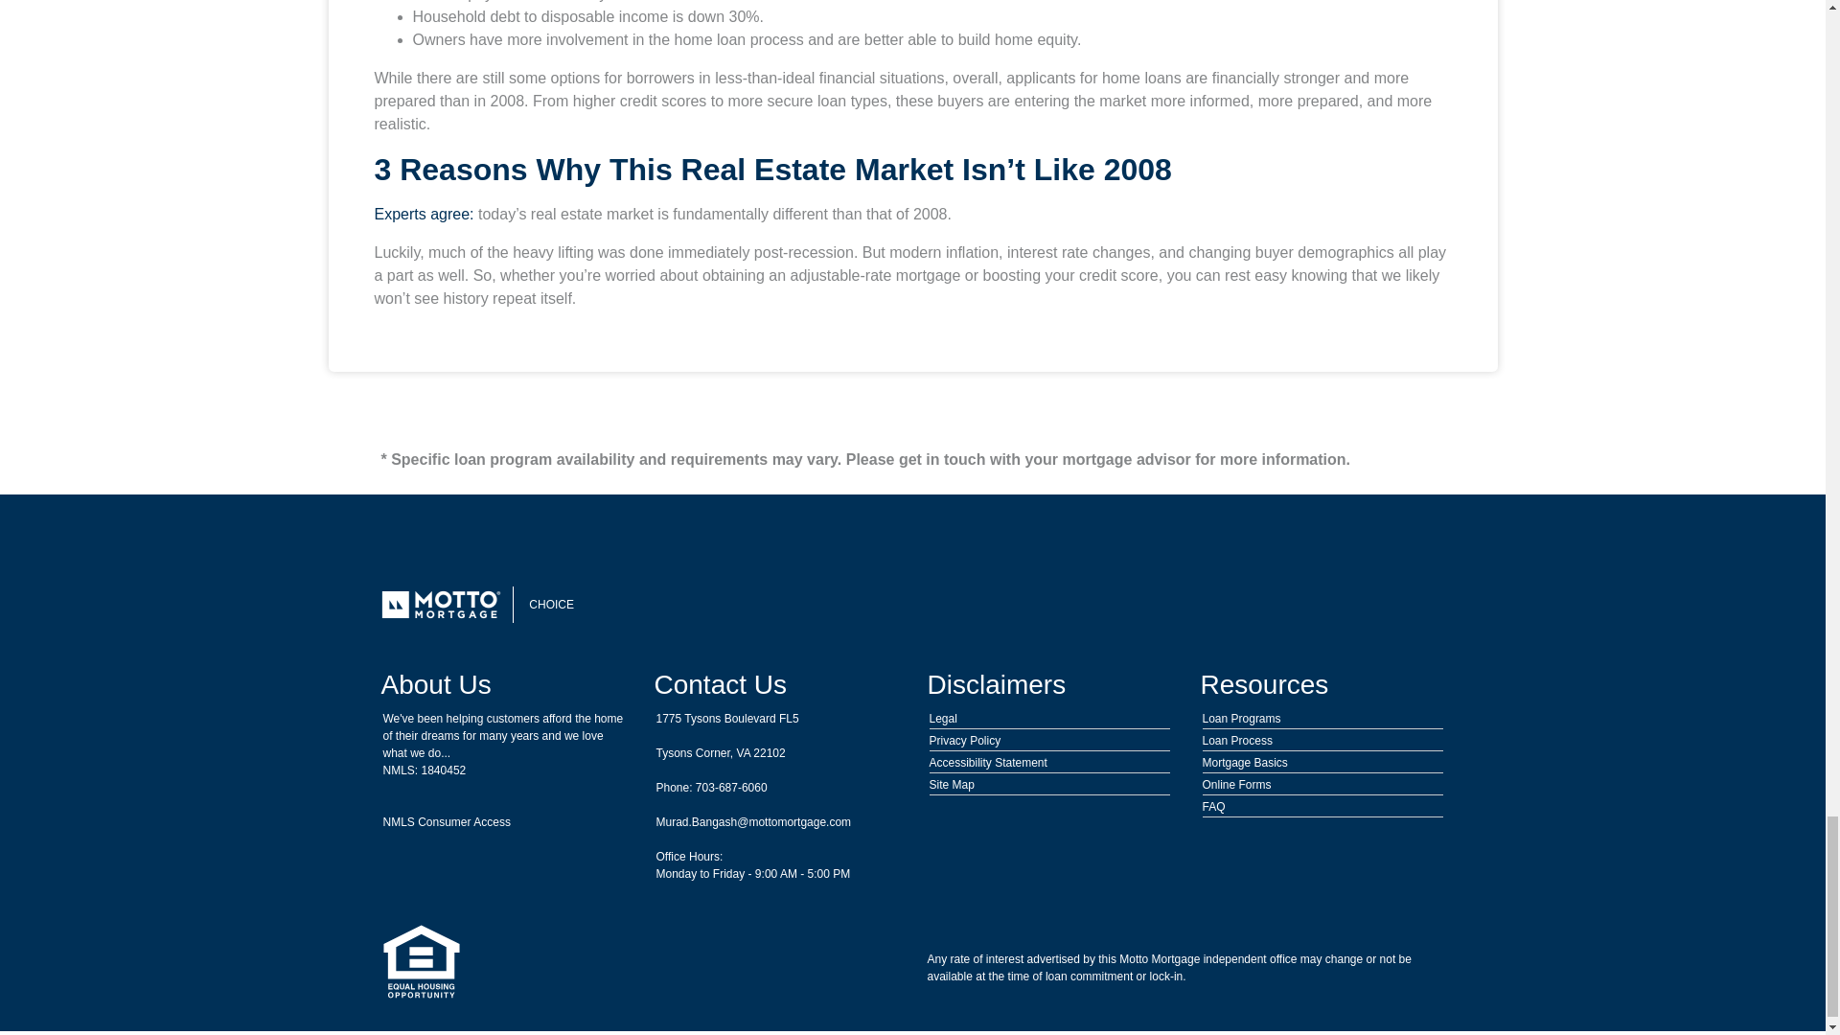 The image size is (1840, 1035). I want to click on Loan Process, so click(1236, 740).